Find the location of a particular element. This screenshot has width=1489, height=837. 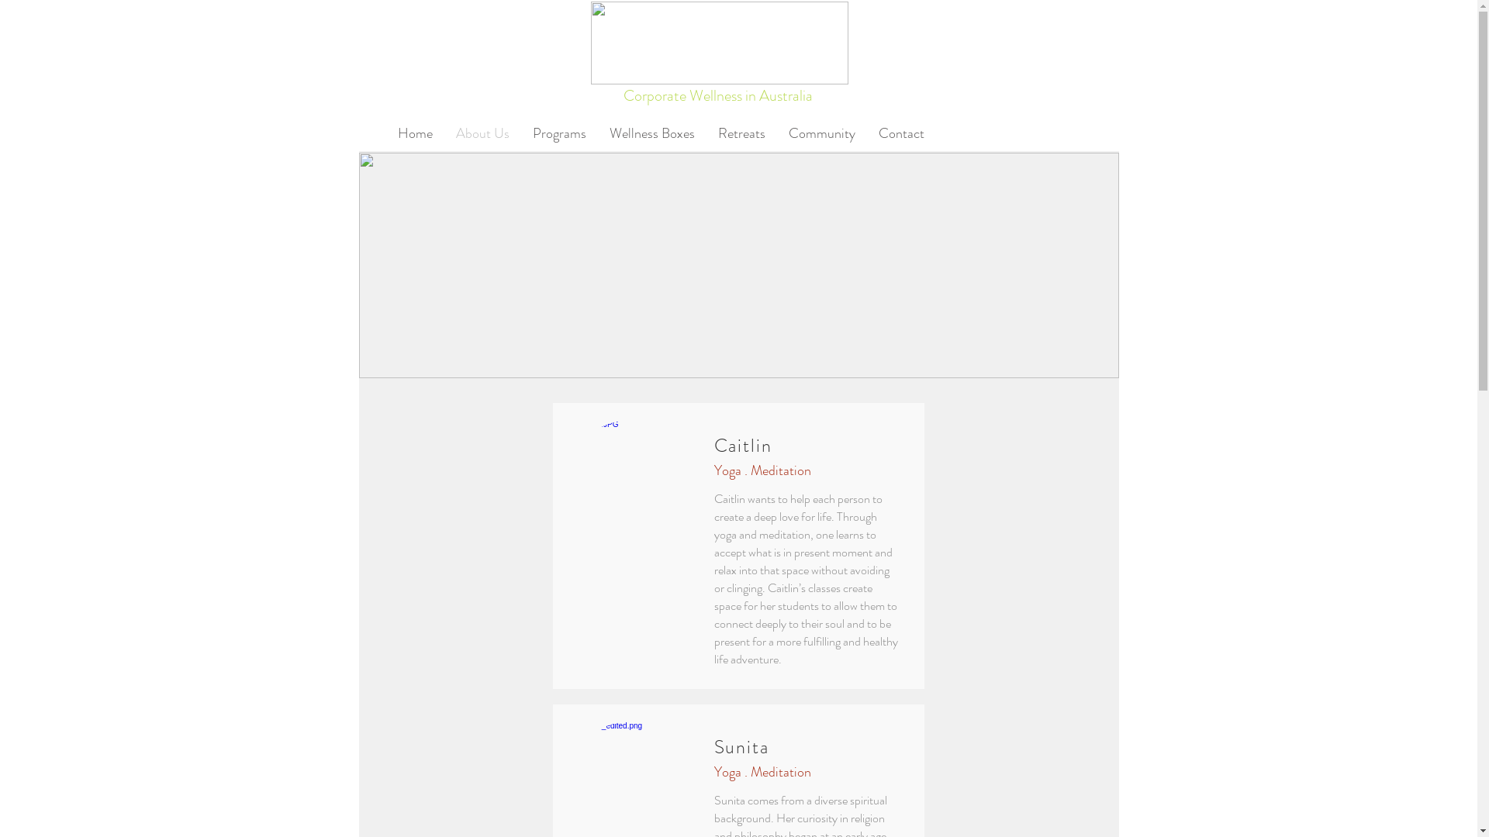

About Us is located at coordinates (482, 133).